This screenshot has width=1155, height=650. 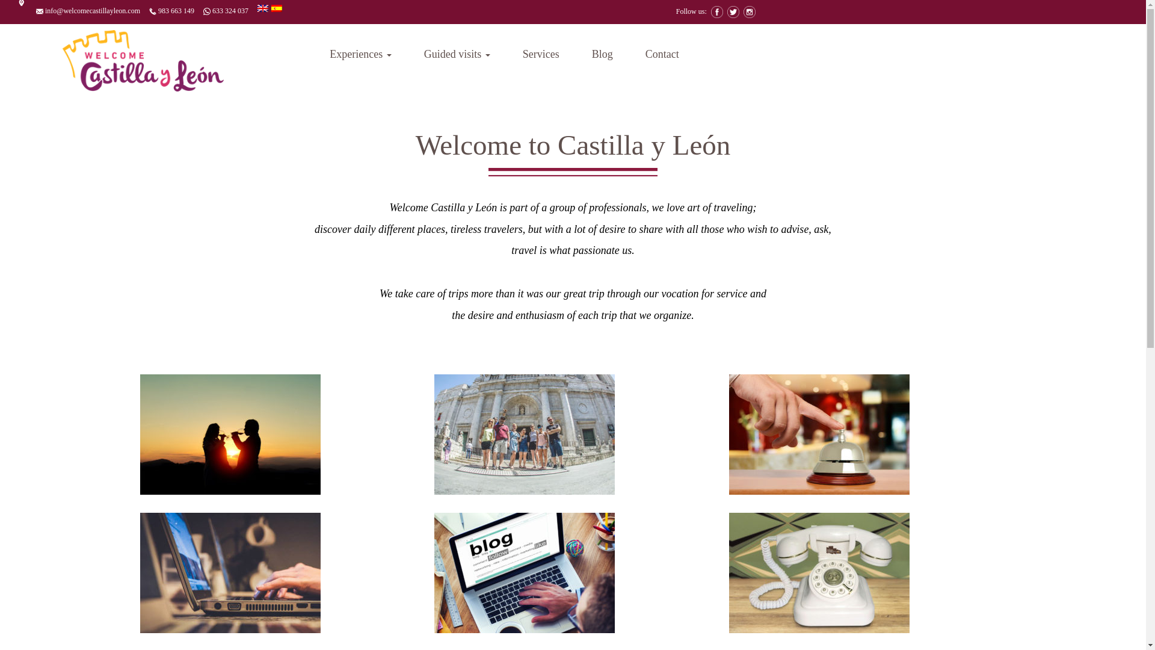 What do you see at coordinates (662, 55) in the screenshot?
I see `Contact` at bounding box center [662, 55].